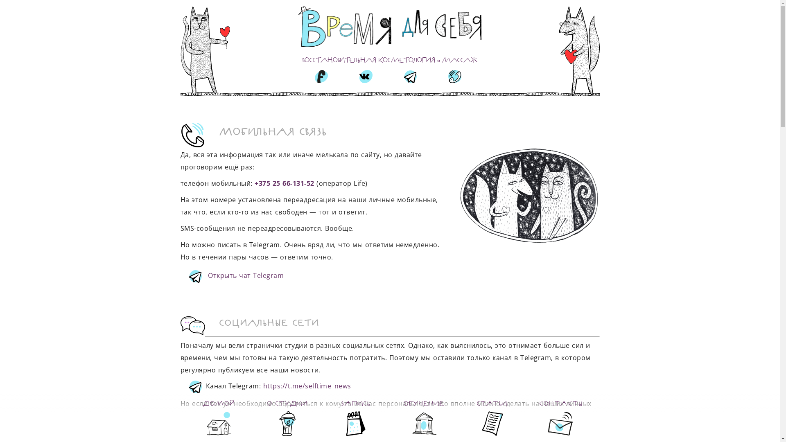 This screenshot has width=786, height=442. What do you see at coordinates (285, 183) in the screenshot?
I see `+375 25 66-131-52` at bounding box center [285, 183].